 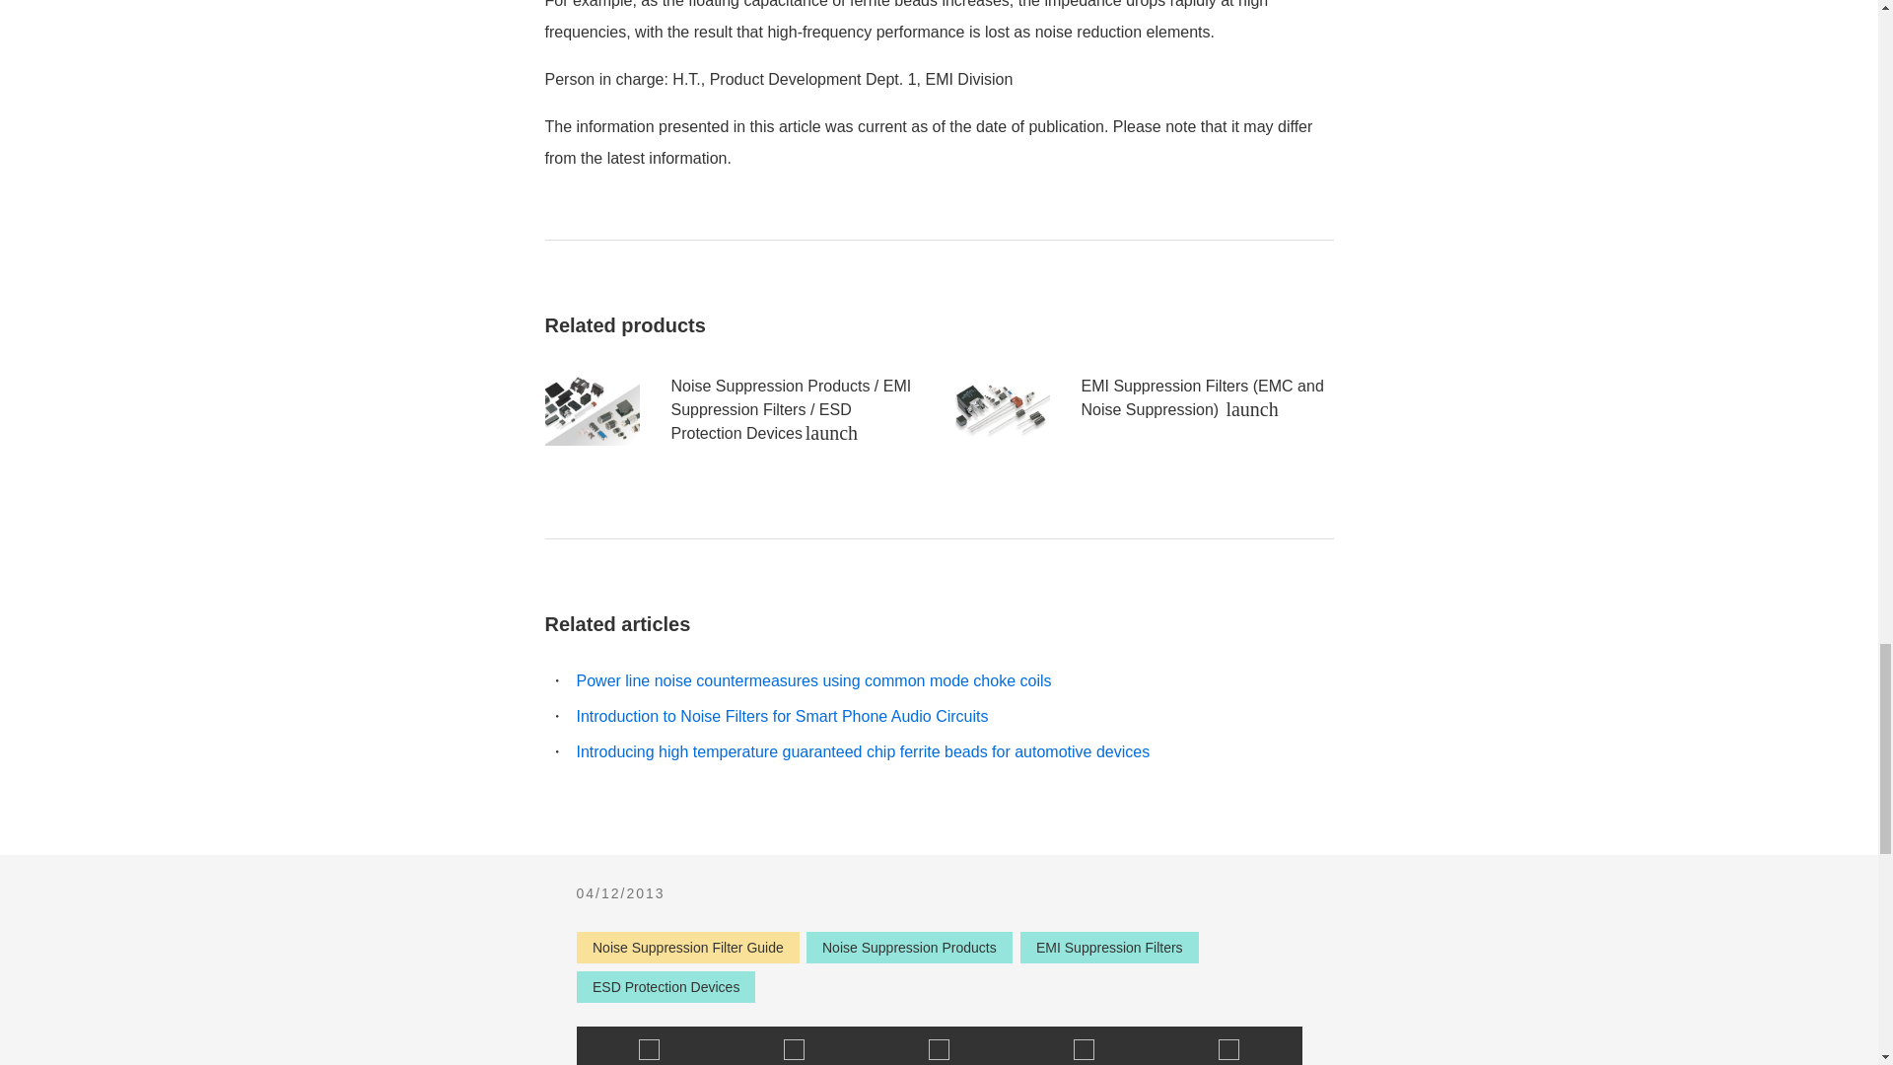 What do you see at coordinates (686, 947) in the screenshot?
I see `Noise Suppression Filter Guide` at bounding box center [686, 947].